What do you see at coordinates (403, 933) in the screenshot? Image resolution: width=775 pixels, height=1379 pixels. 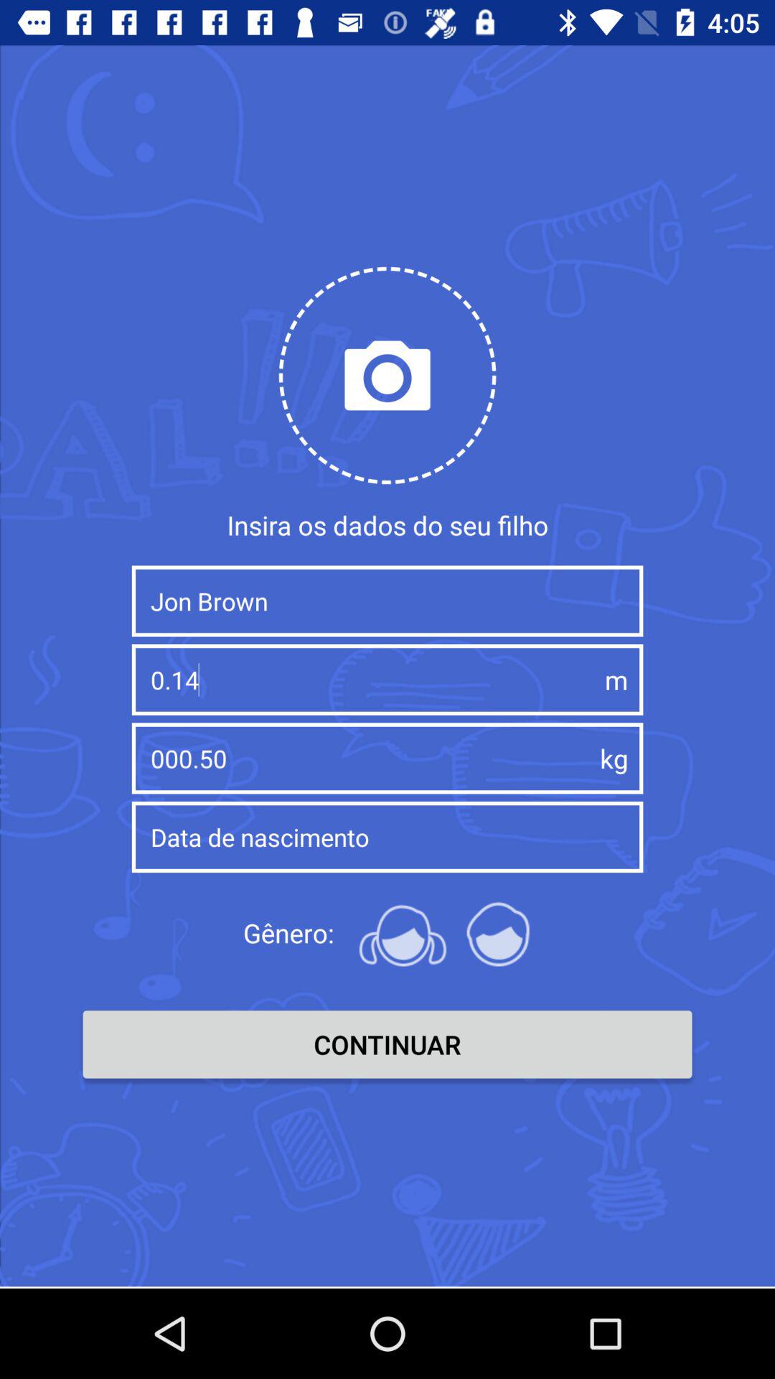 I see `select the female` at bounding box center [403, 933].